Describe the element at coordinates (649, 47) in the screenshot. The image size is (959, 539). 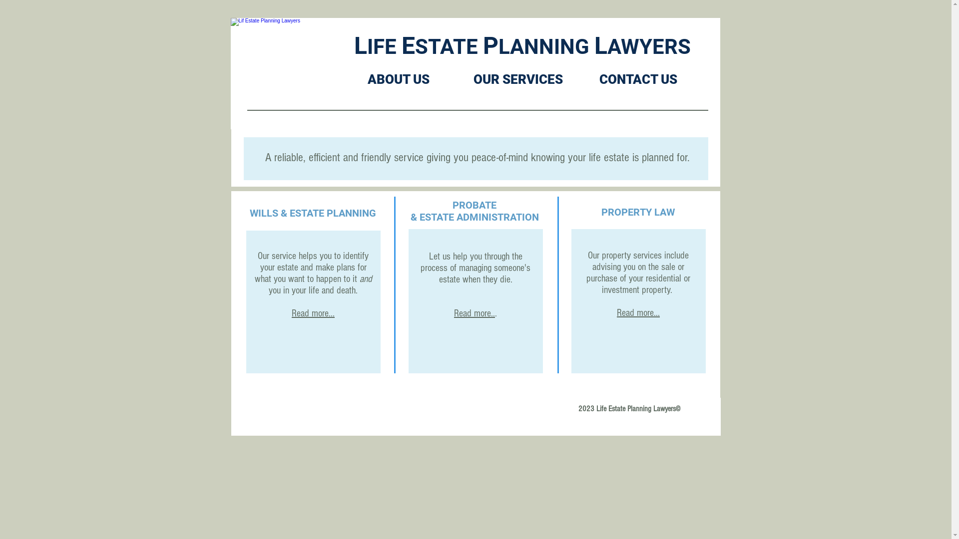
I see `AWYERS` at that location.